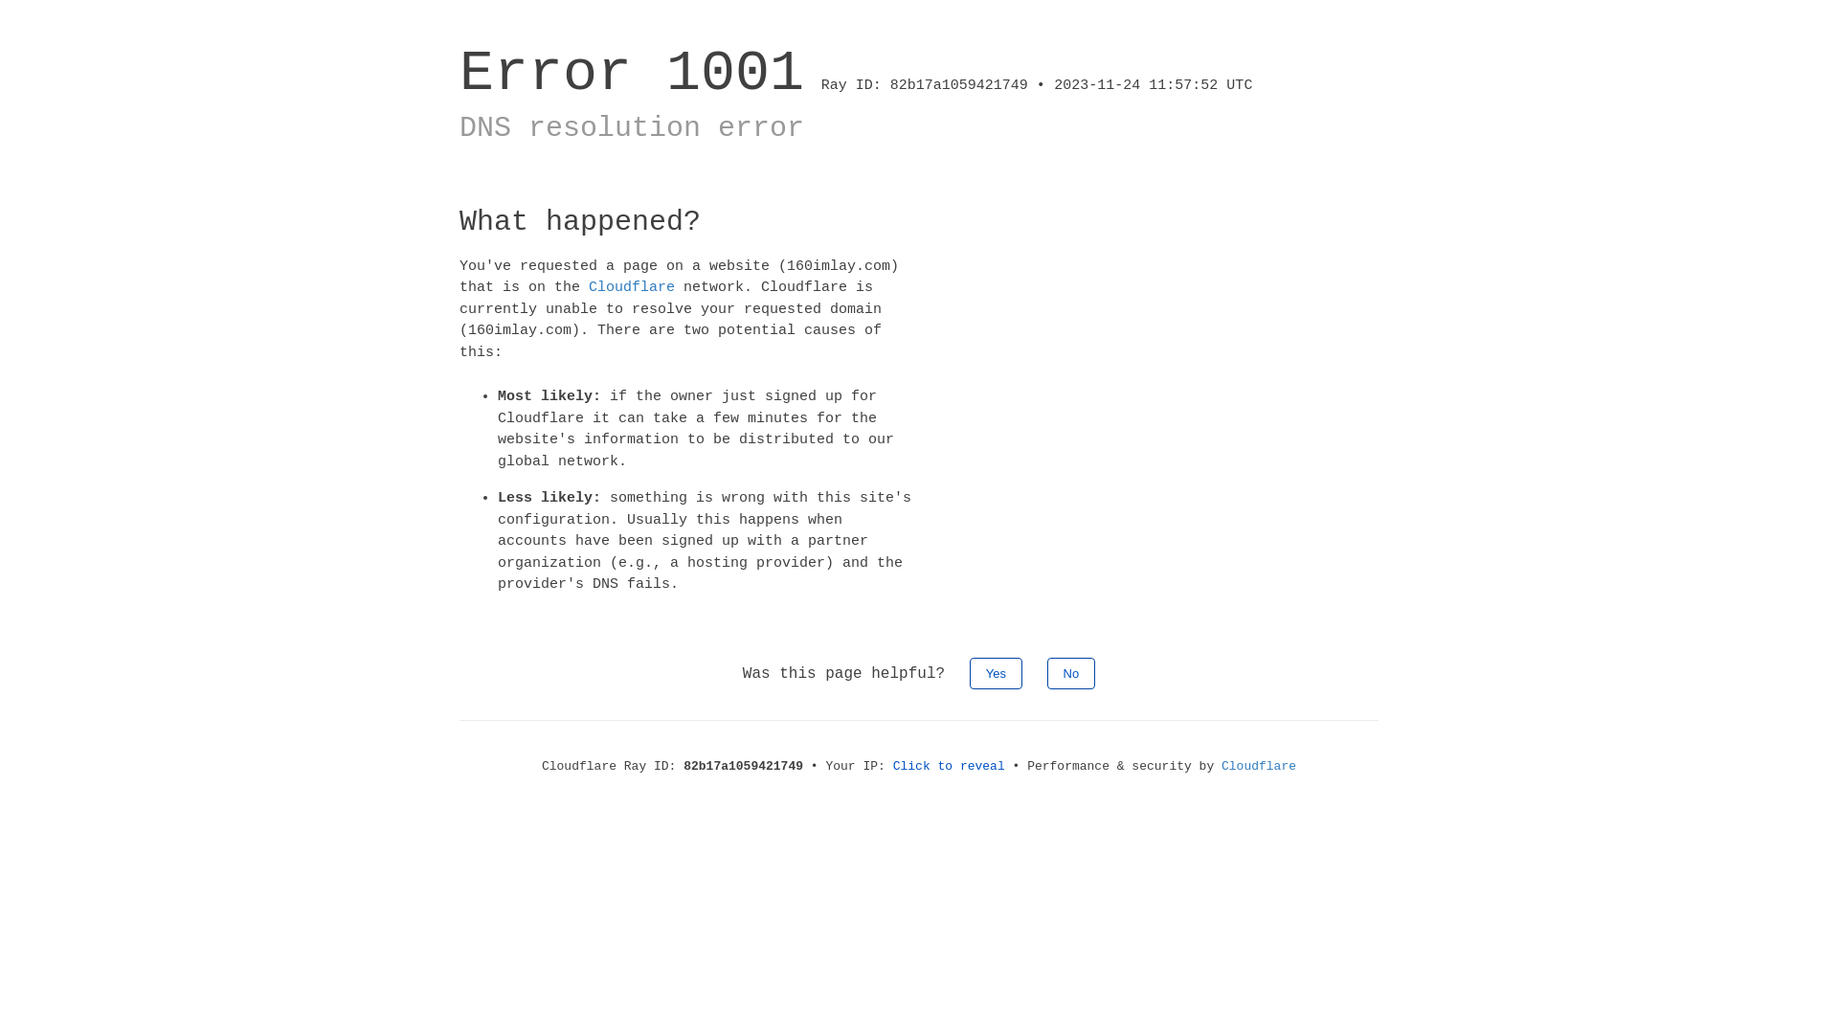  Describe the element at coordinates (950, 766) in the screenshot. I see `Click to reveal` at that location.